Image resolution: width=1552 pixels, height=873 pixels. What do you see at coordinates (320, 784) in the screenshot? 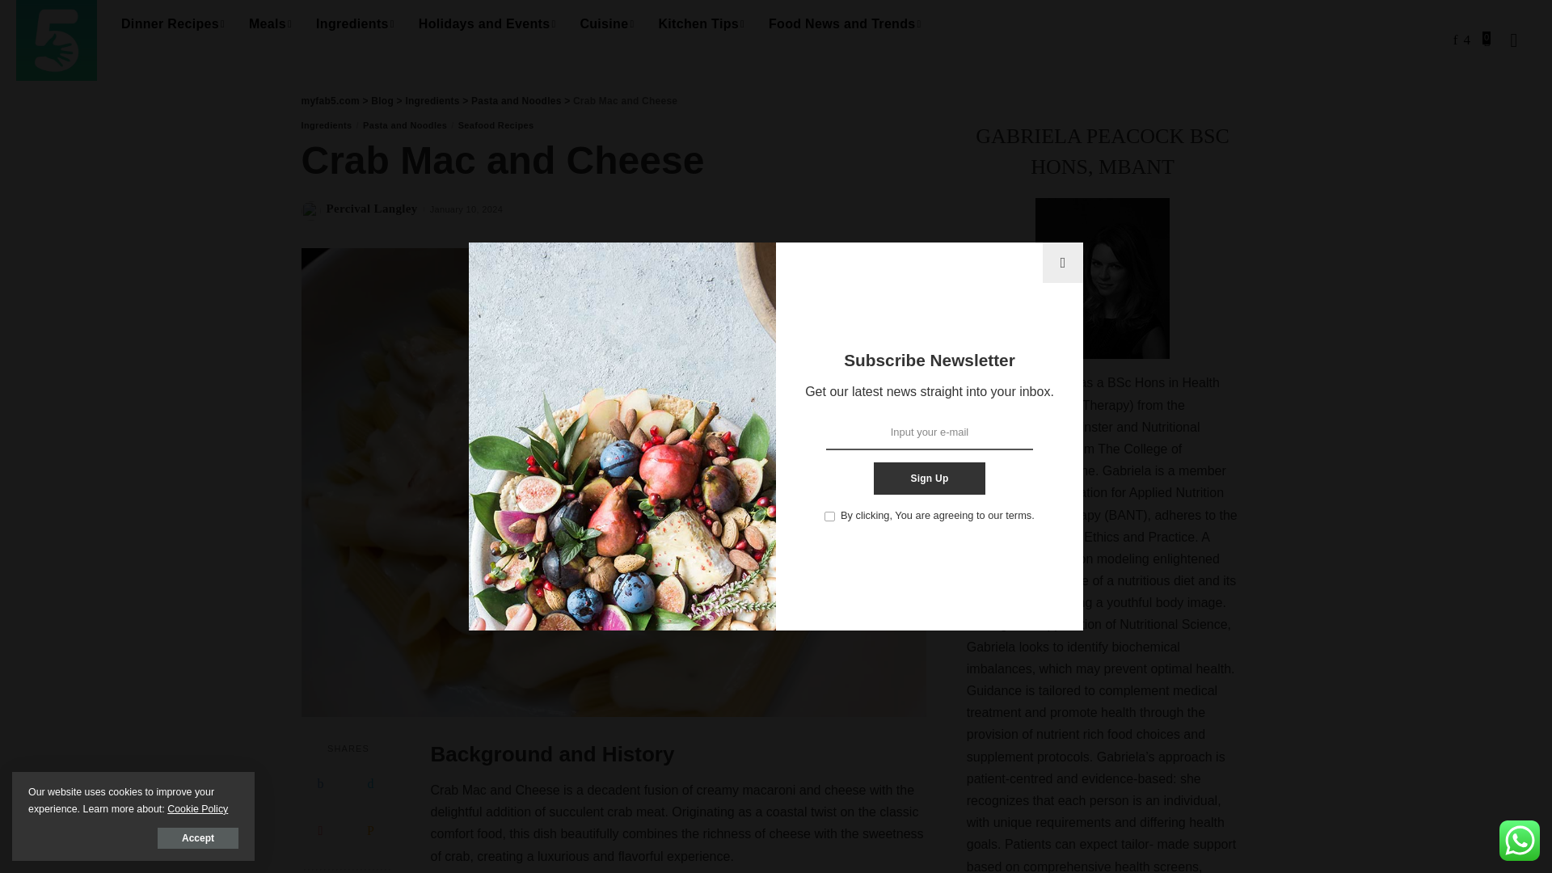
I see `Facebook` at bounding box center [320, 784].